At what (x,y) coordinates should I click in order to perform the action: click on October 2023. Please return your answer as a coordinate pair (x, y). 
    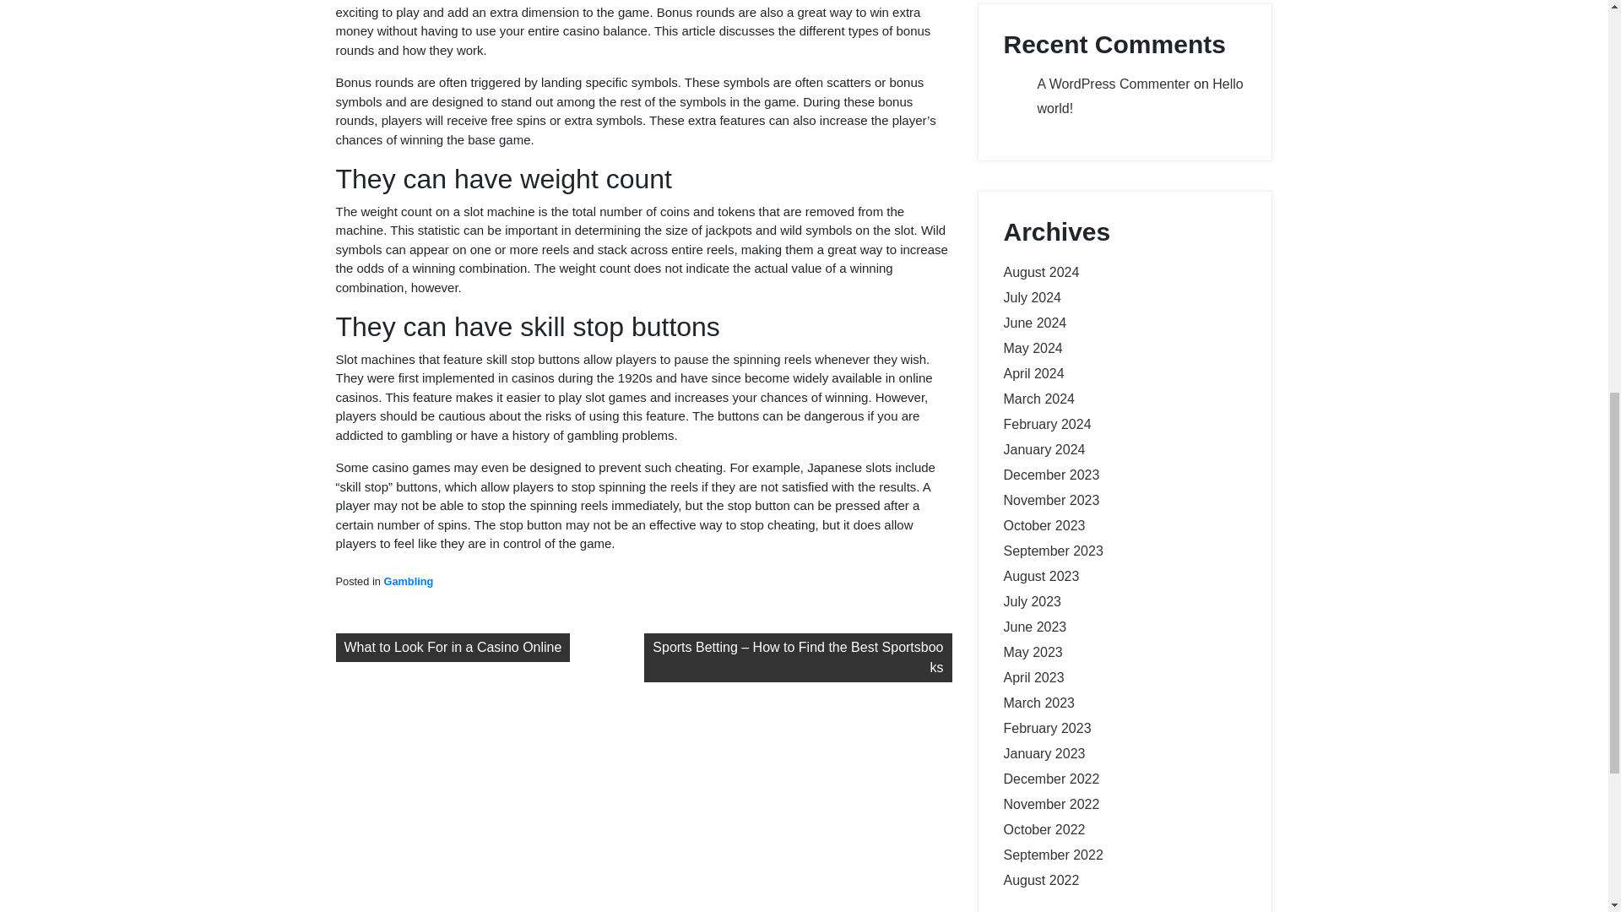
    Looking at the image, I should click on (1044, 525).